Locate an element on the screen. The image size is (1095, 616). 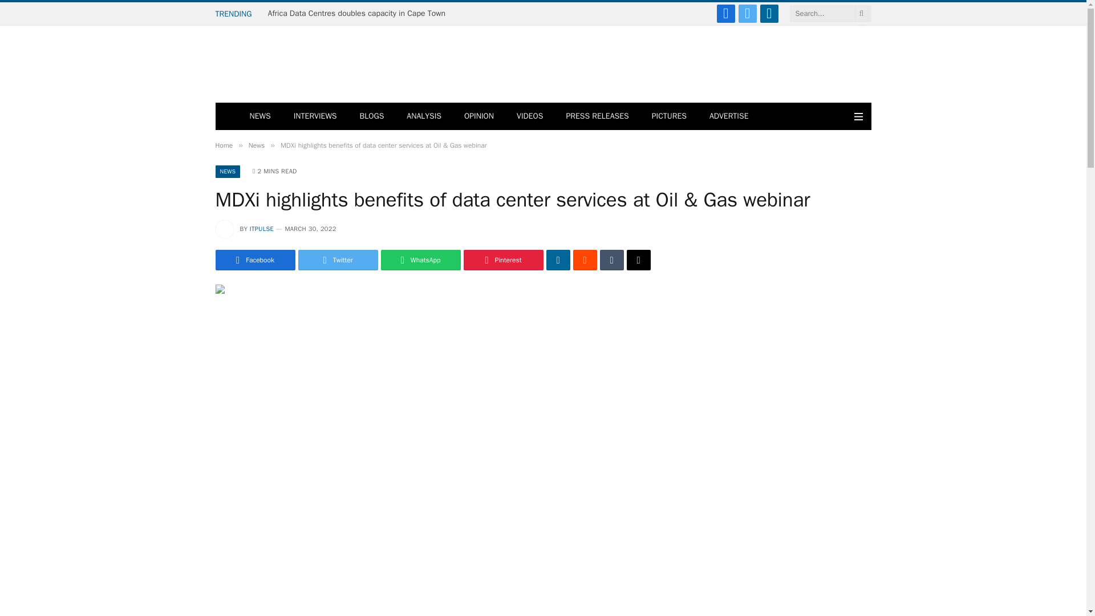
Share on Facebook is located at coordinates (255, 260).